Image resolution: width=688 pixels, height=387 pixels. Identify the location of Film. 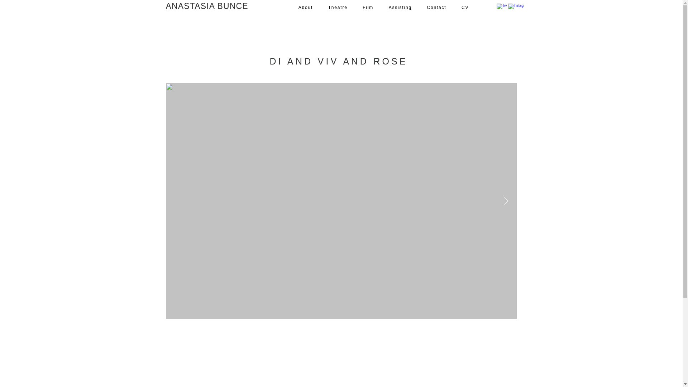
(368, 8).